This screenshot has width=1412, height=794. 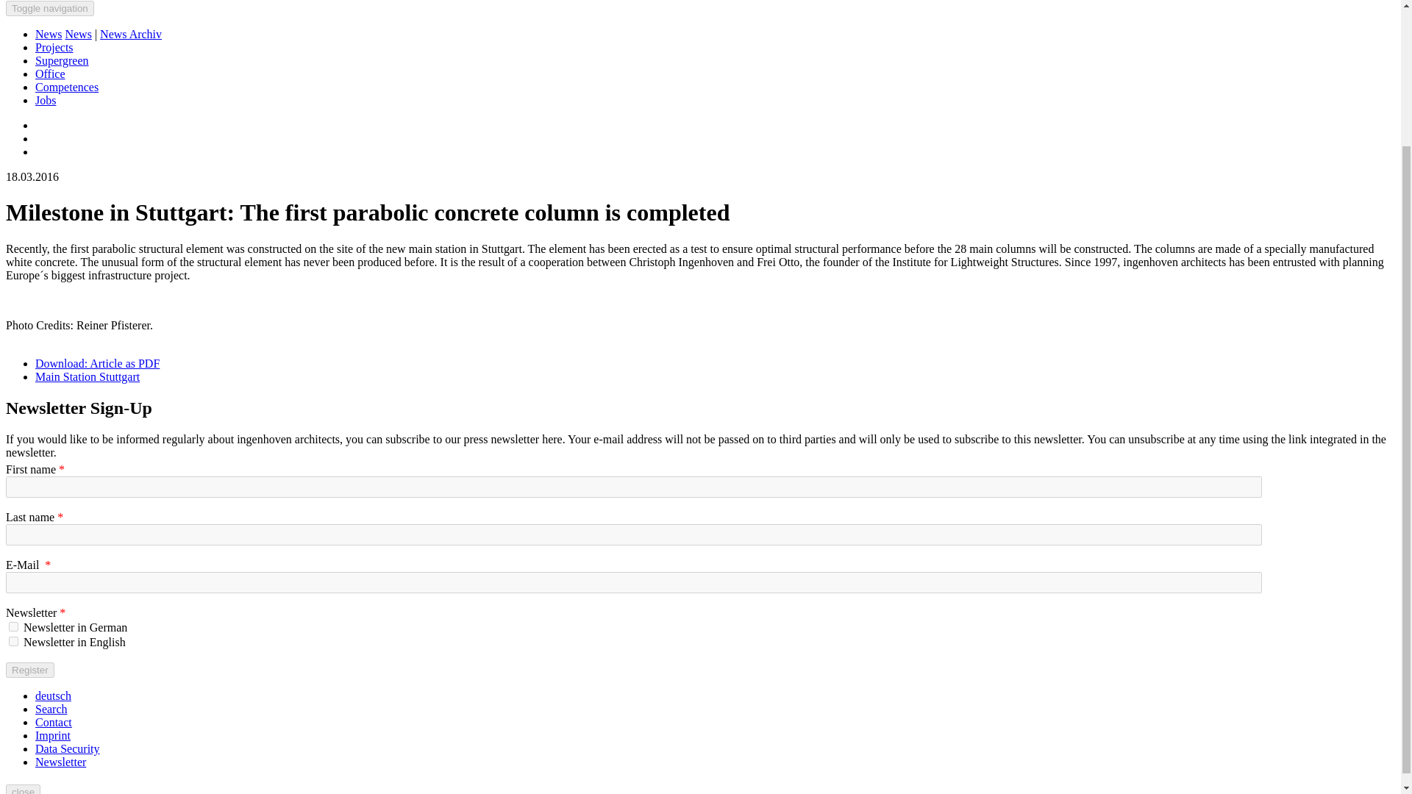 I want to click on News, so click(x=78, y=34).